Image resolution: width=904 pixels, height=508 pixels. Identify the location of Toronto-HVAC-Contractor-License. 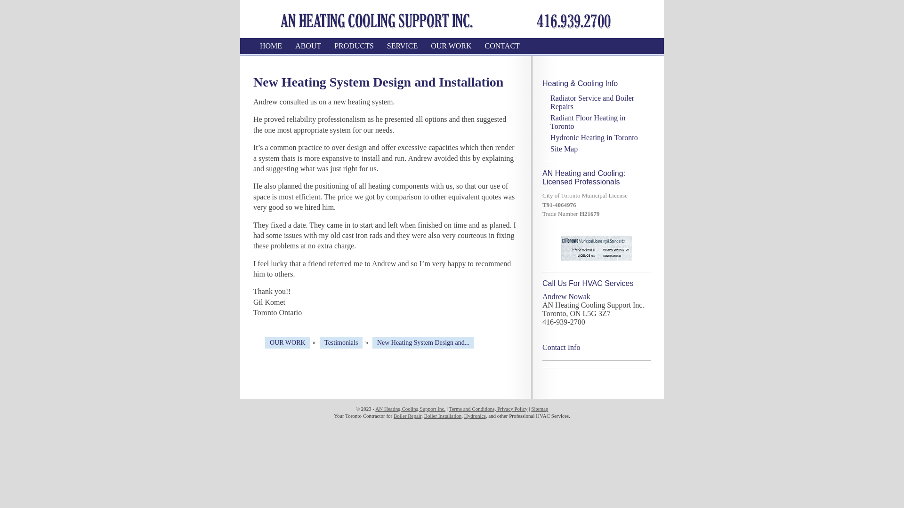
(597, 247).